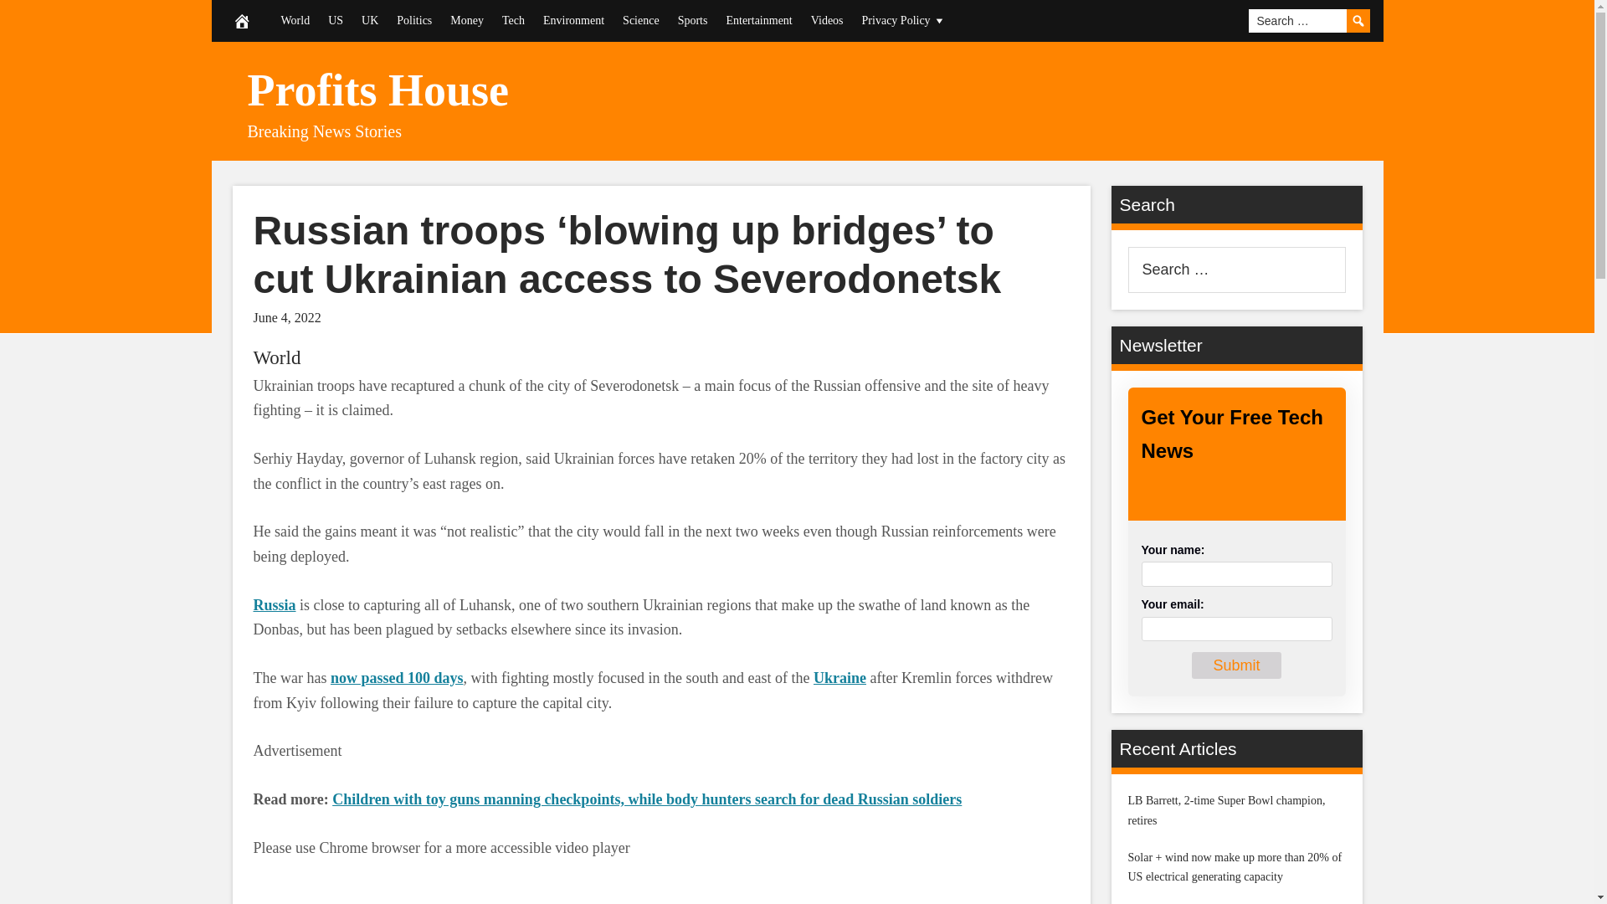 Image resolution: width=1607 pixels, height=904 pixels. I want to click on World, so click(295, 20).